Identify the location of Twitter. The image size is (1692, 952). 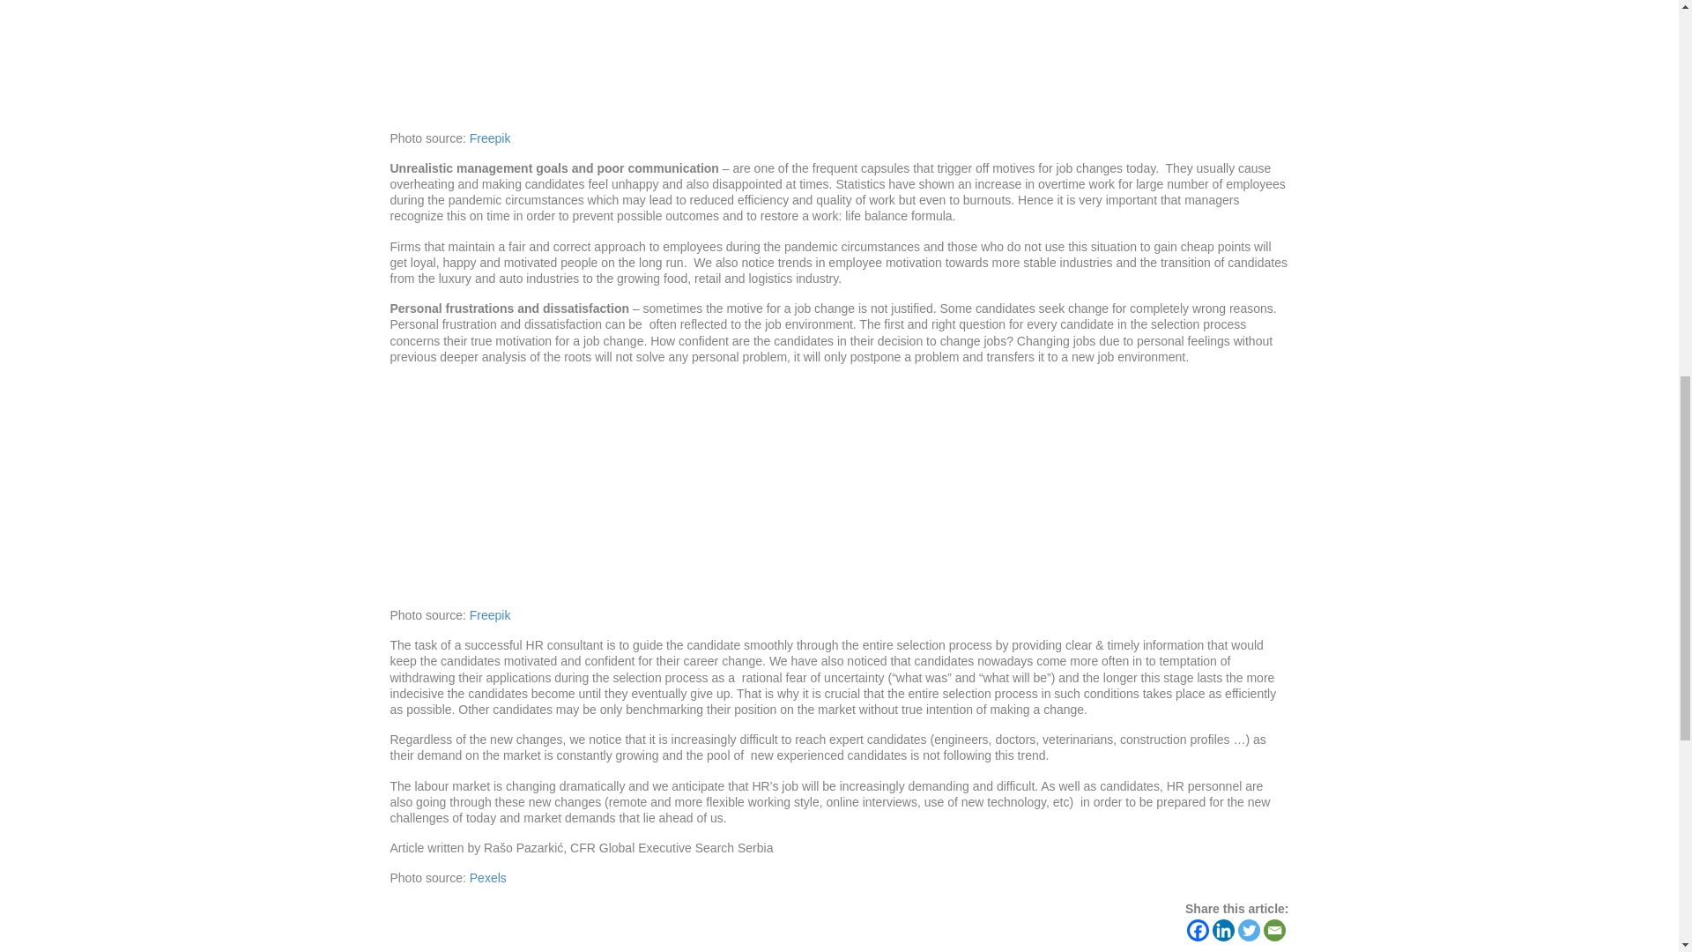
(1250, 931).